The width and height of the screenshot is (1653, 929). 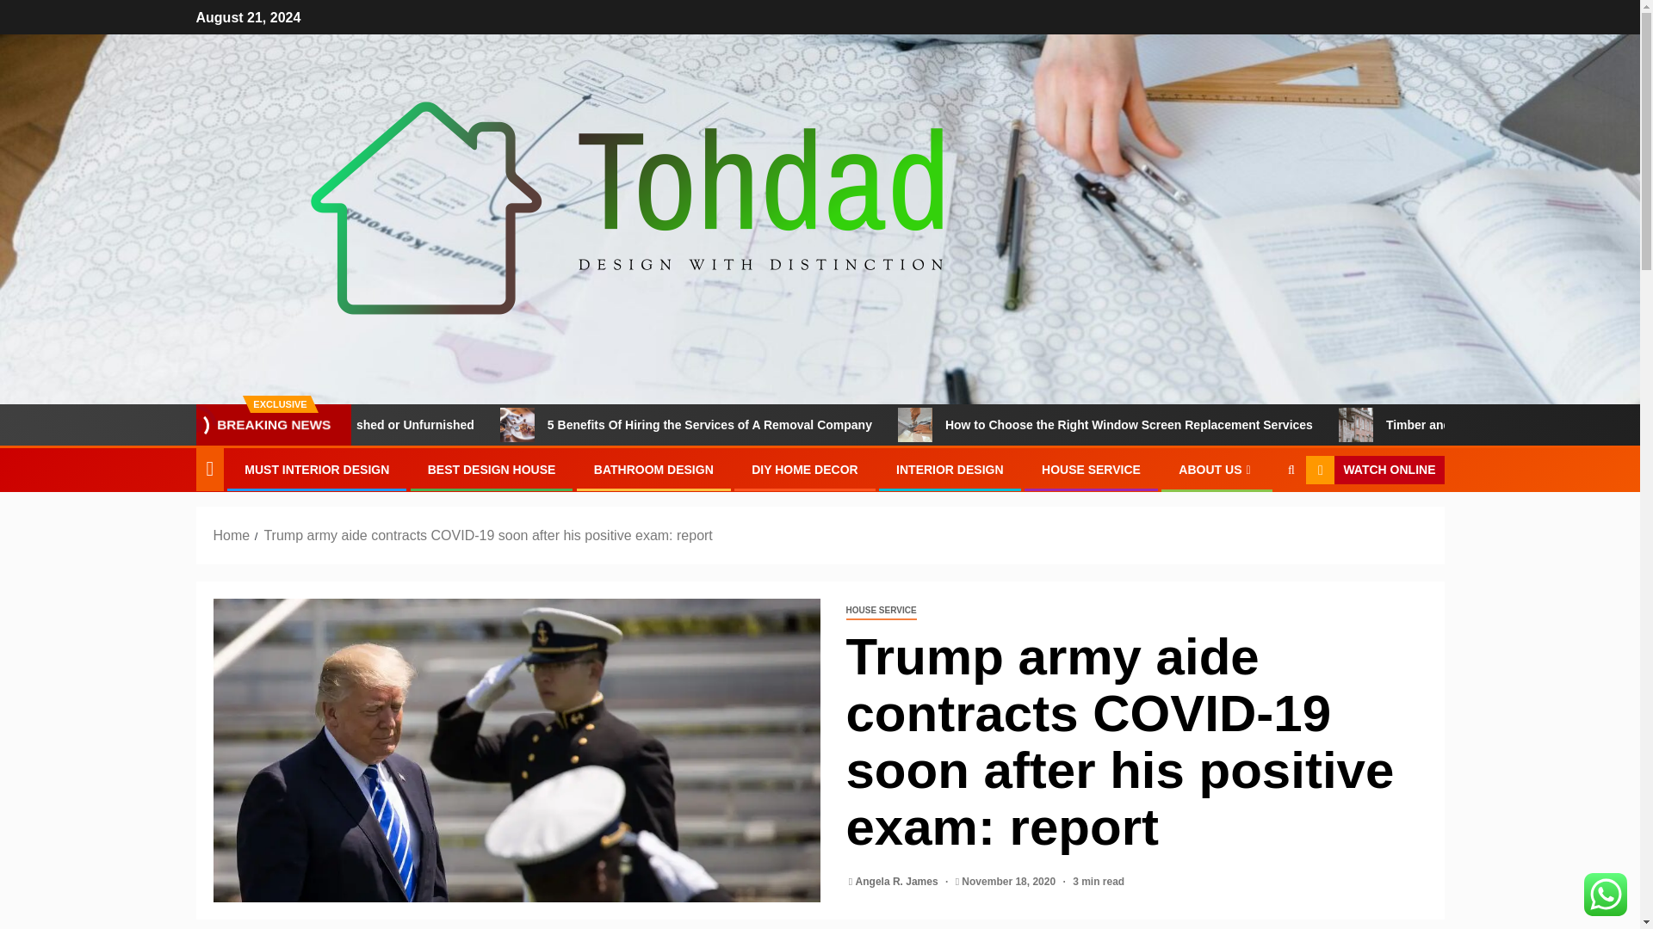 What do you see at coordinates (895, 425) in the screenshot?
I see `5 Benefits Of Hiring the Services of A Removal Company` at bounding box center [895, 425].